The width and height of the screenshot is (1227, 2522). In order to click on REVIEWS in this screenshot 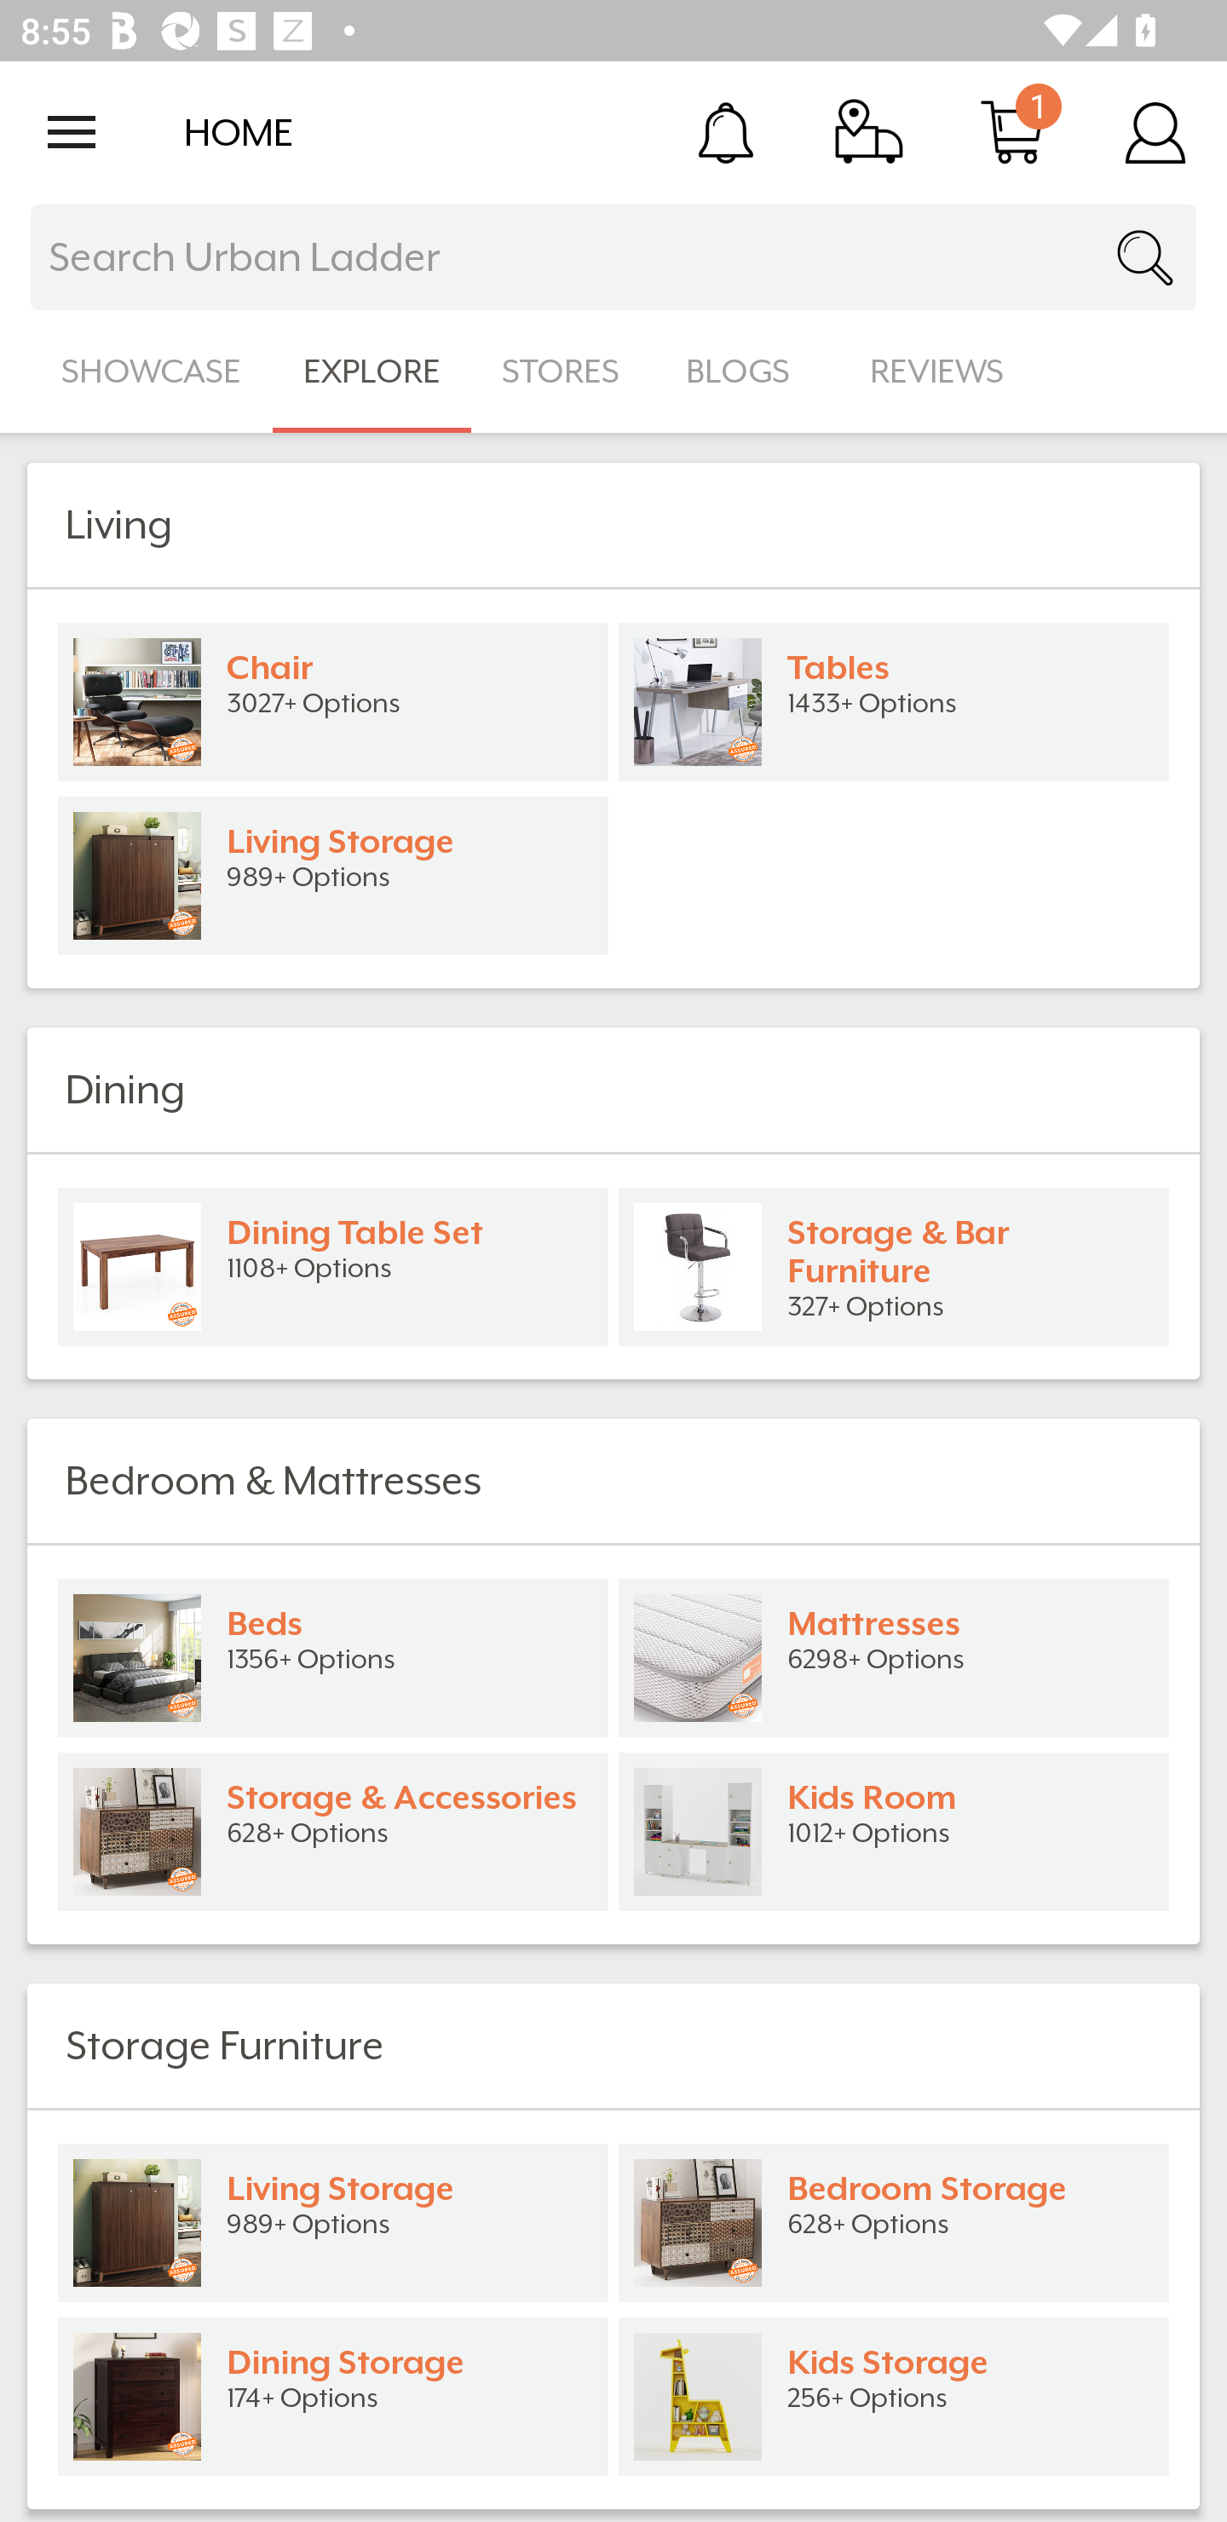, I will do `click(937, 371)`.